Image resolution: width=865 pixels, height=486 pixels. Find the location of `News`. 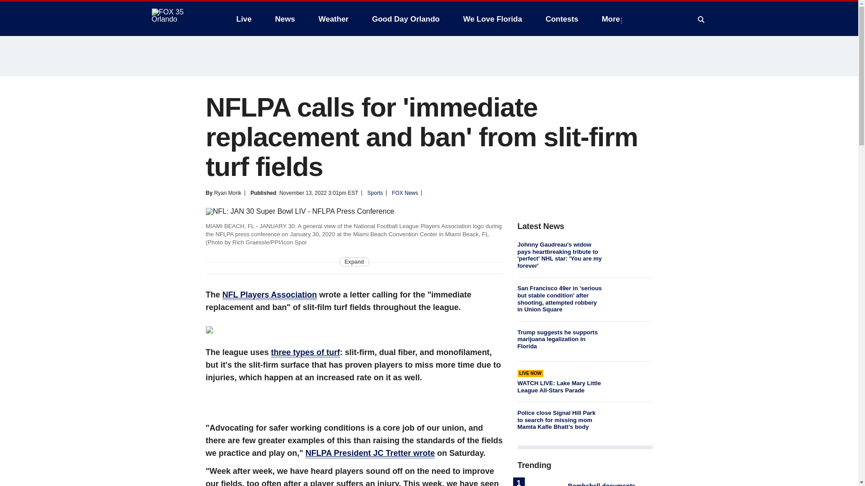

News is located at coordinates (285, 19).